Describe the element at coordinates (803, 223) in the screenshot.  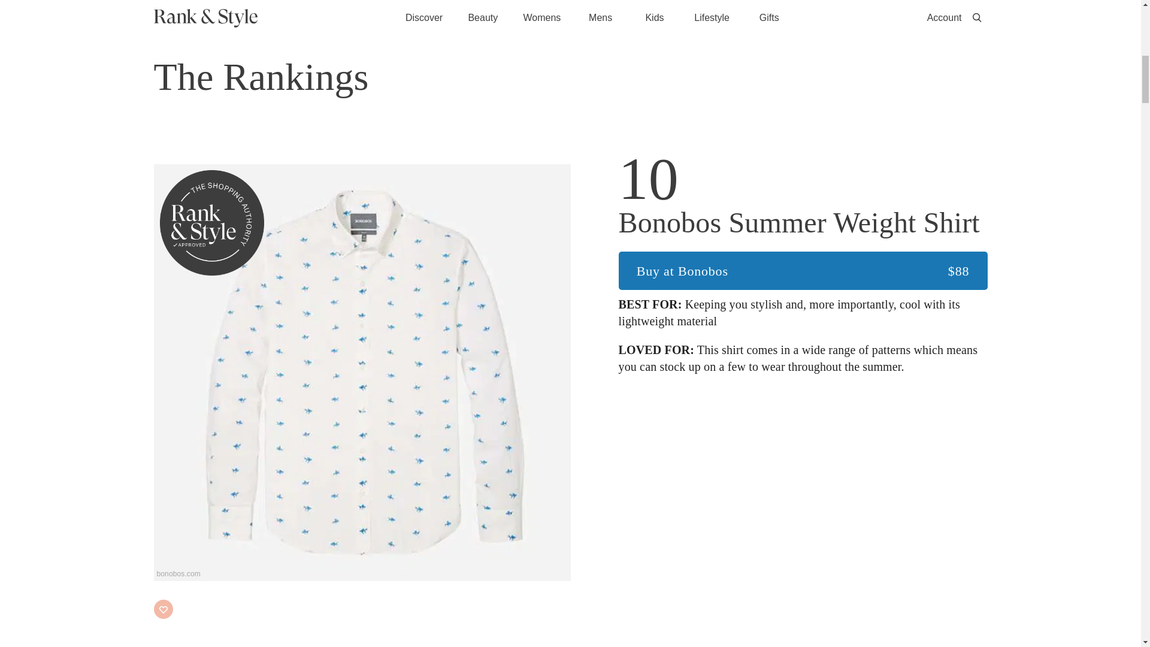
I see `Bonobos Summer Weight Shirt` at that location.